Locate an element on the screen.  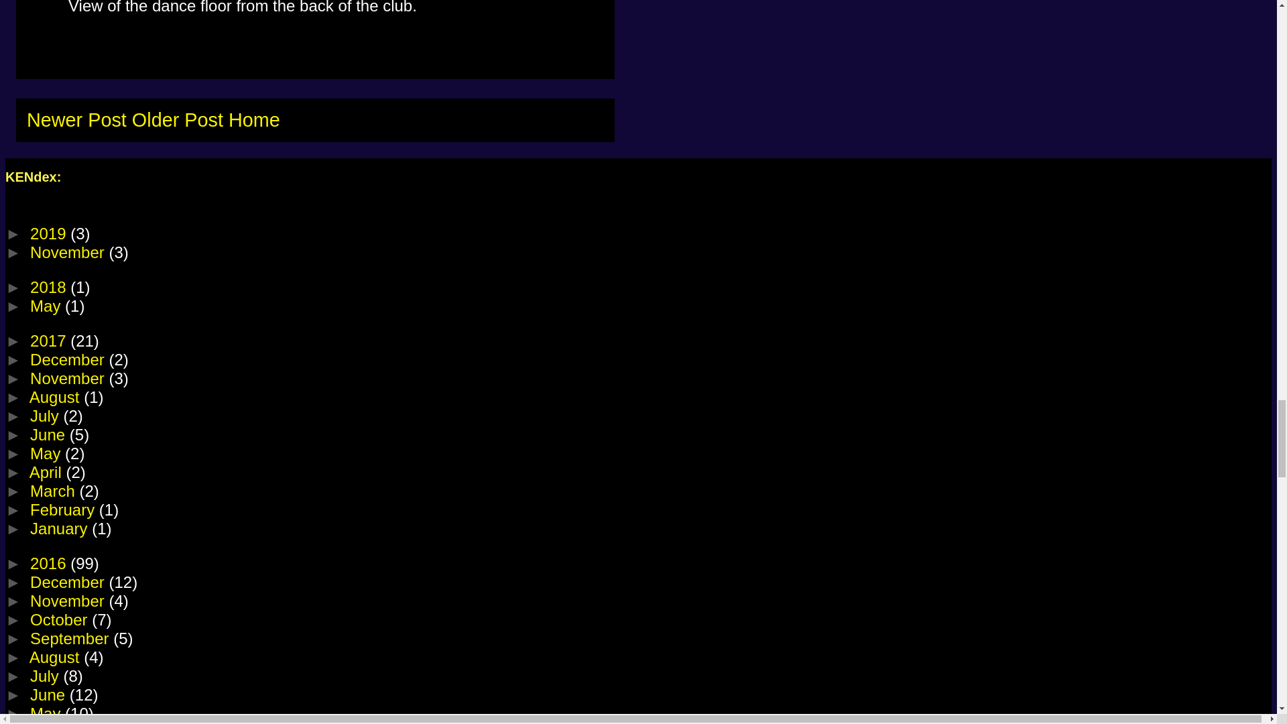
November is located at coordinates (68, 252).